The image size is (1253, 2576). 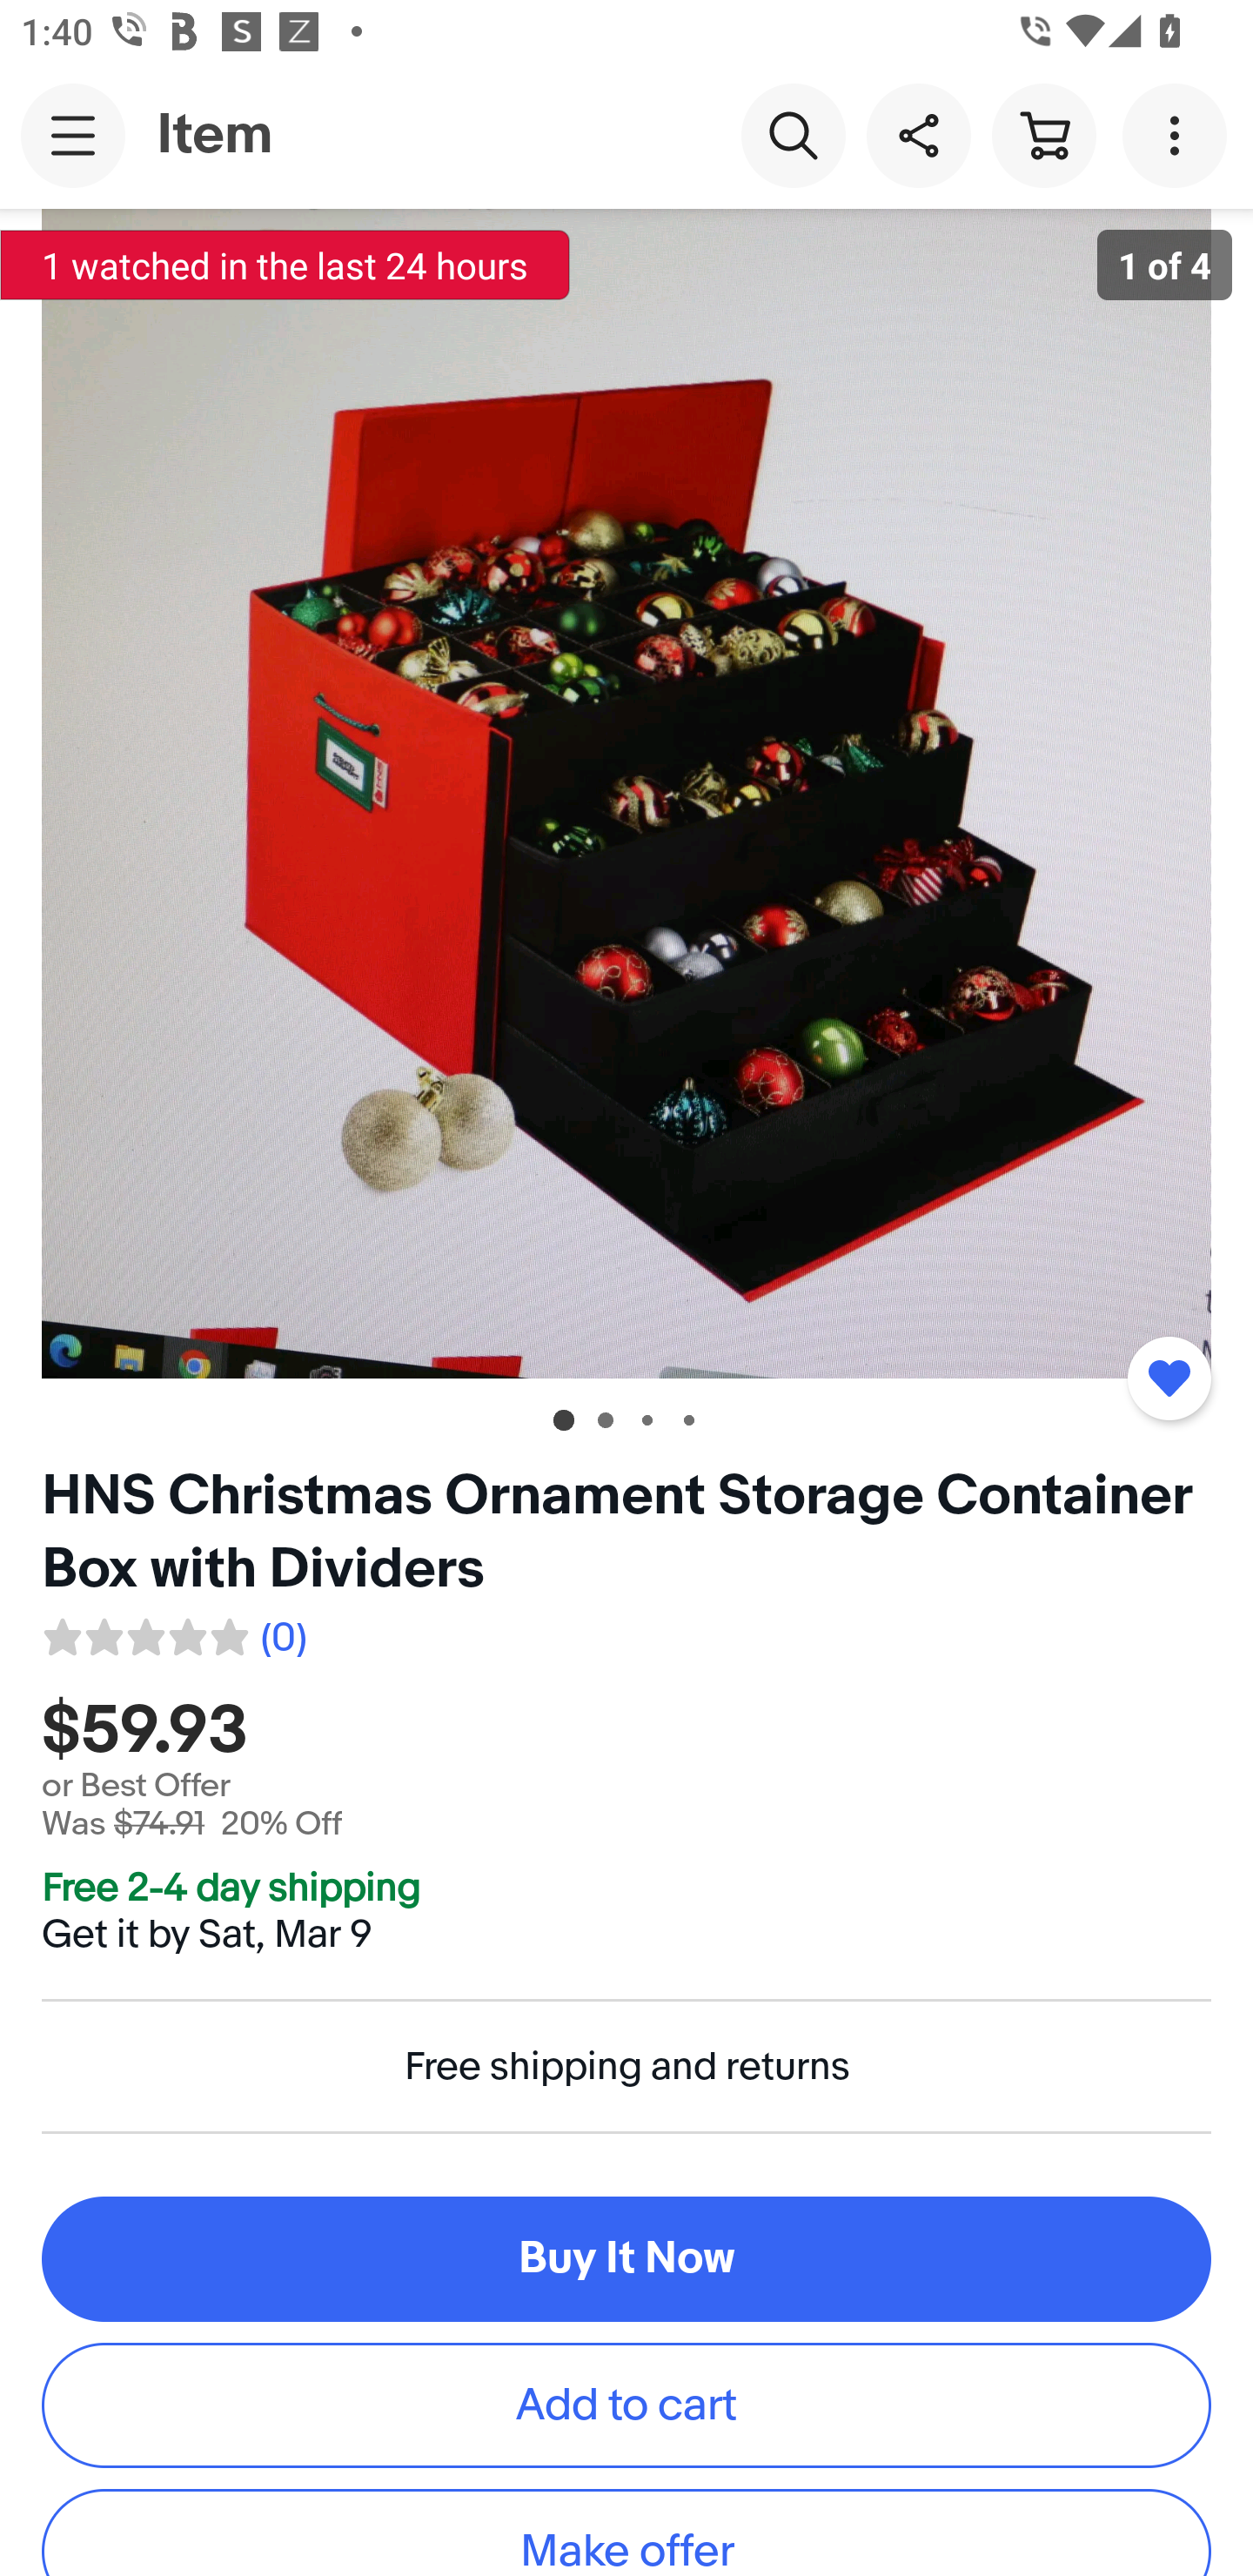 What do you see at coordinates (918, 134) in the screenshot?
I see `Share this item` at bounding box center [918, 134].